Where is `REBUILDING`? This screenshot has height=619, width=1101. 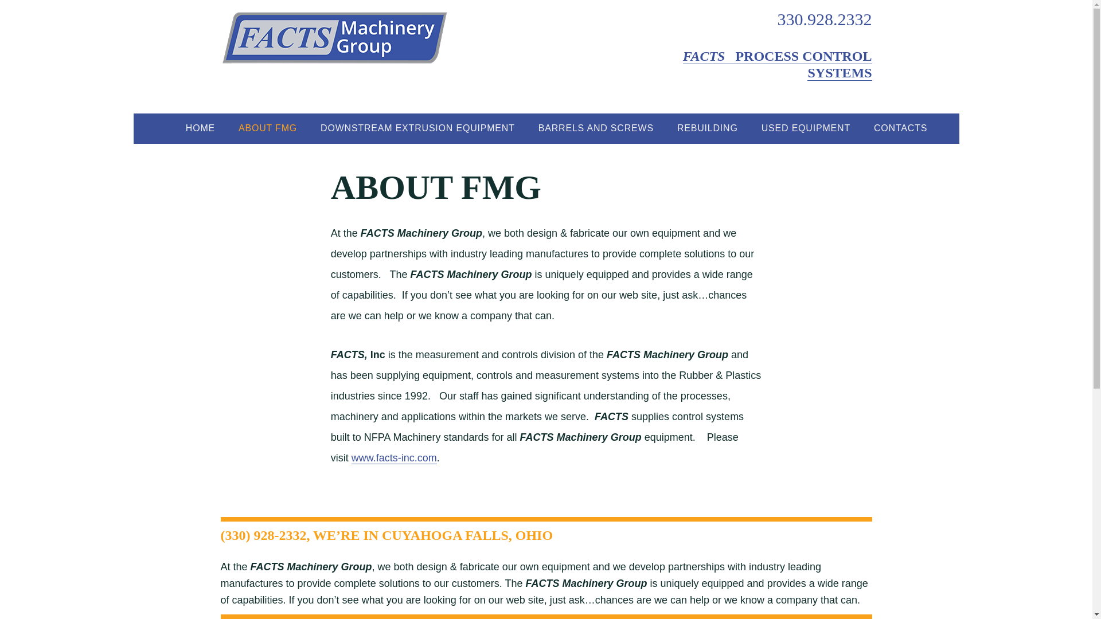 REBUILDING is located at coordinates (707, 128).